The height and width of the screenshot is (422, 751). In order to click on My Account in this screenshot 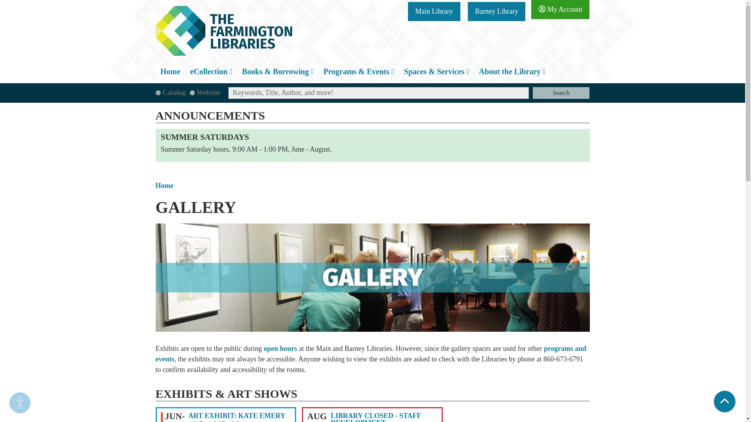, I will do `click(560, 9)`.